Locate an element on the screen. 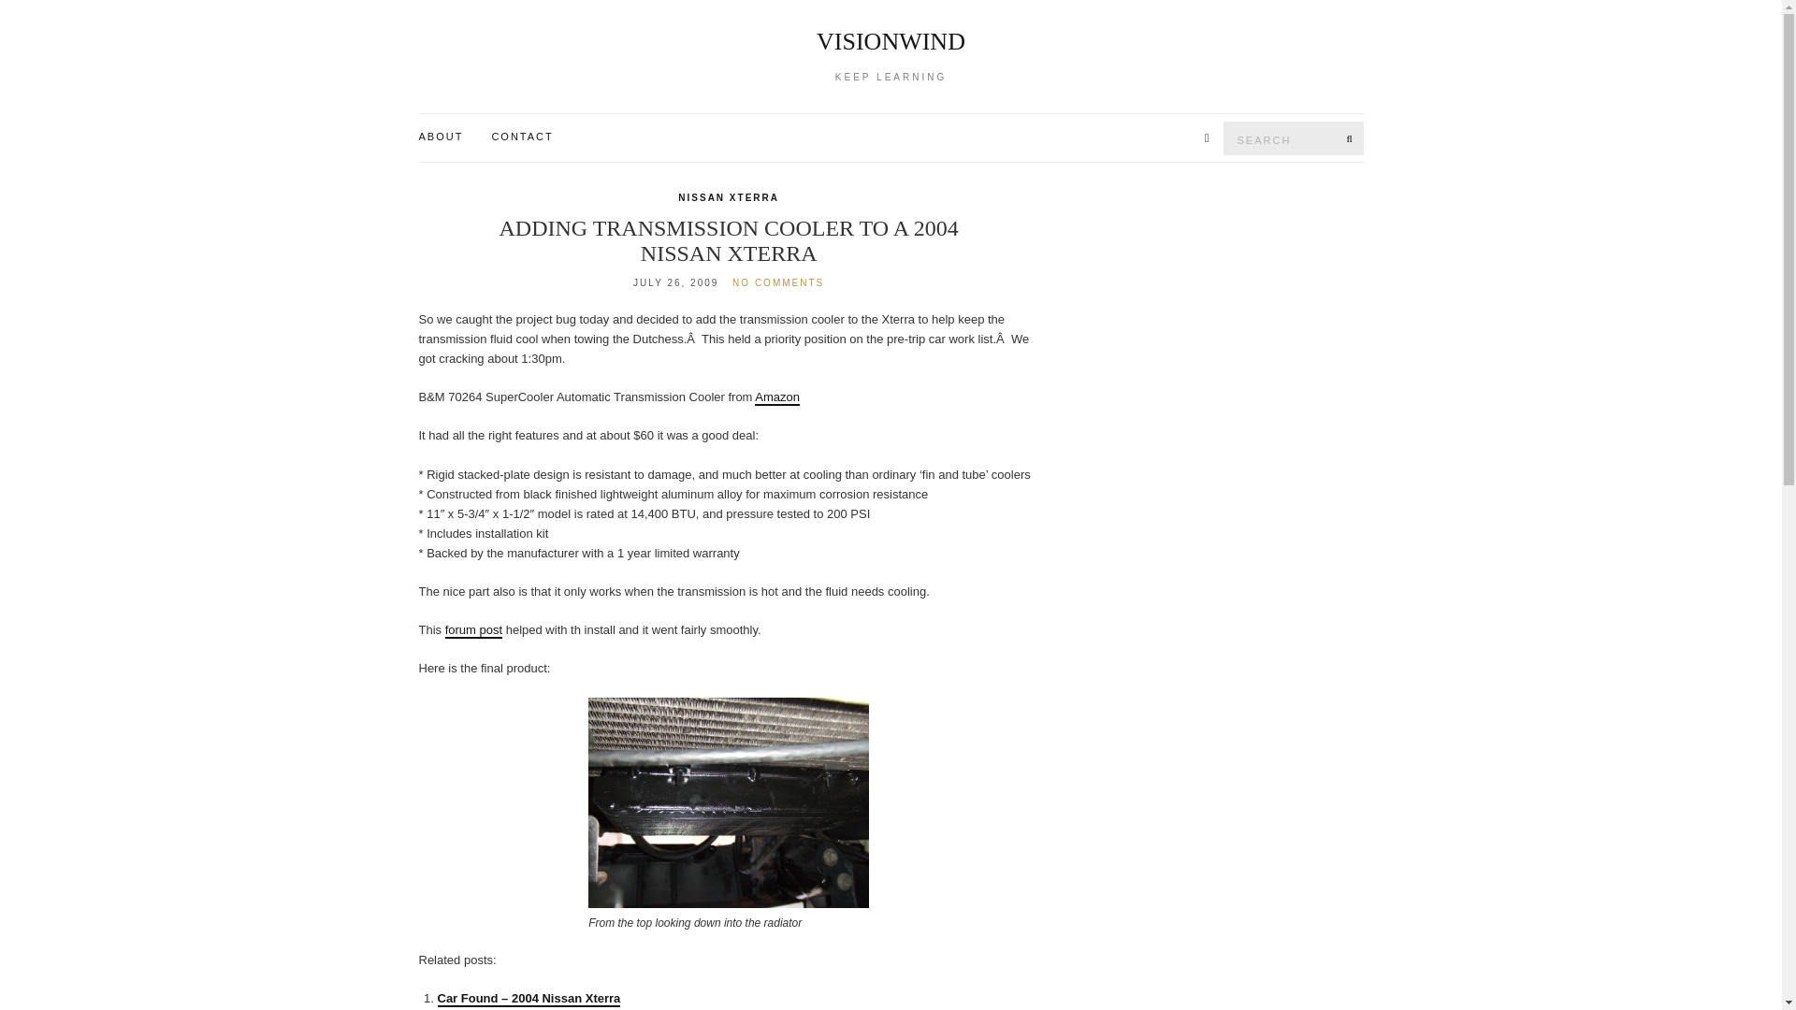 This screenshot has width=1796, height=1010. CONTACT is located at coordinates (522, 137).